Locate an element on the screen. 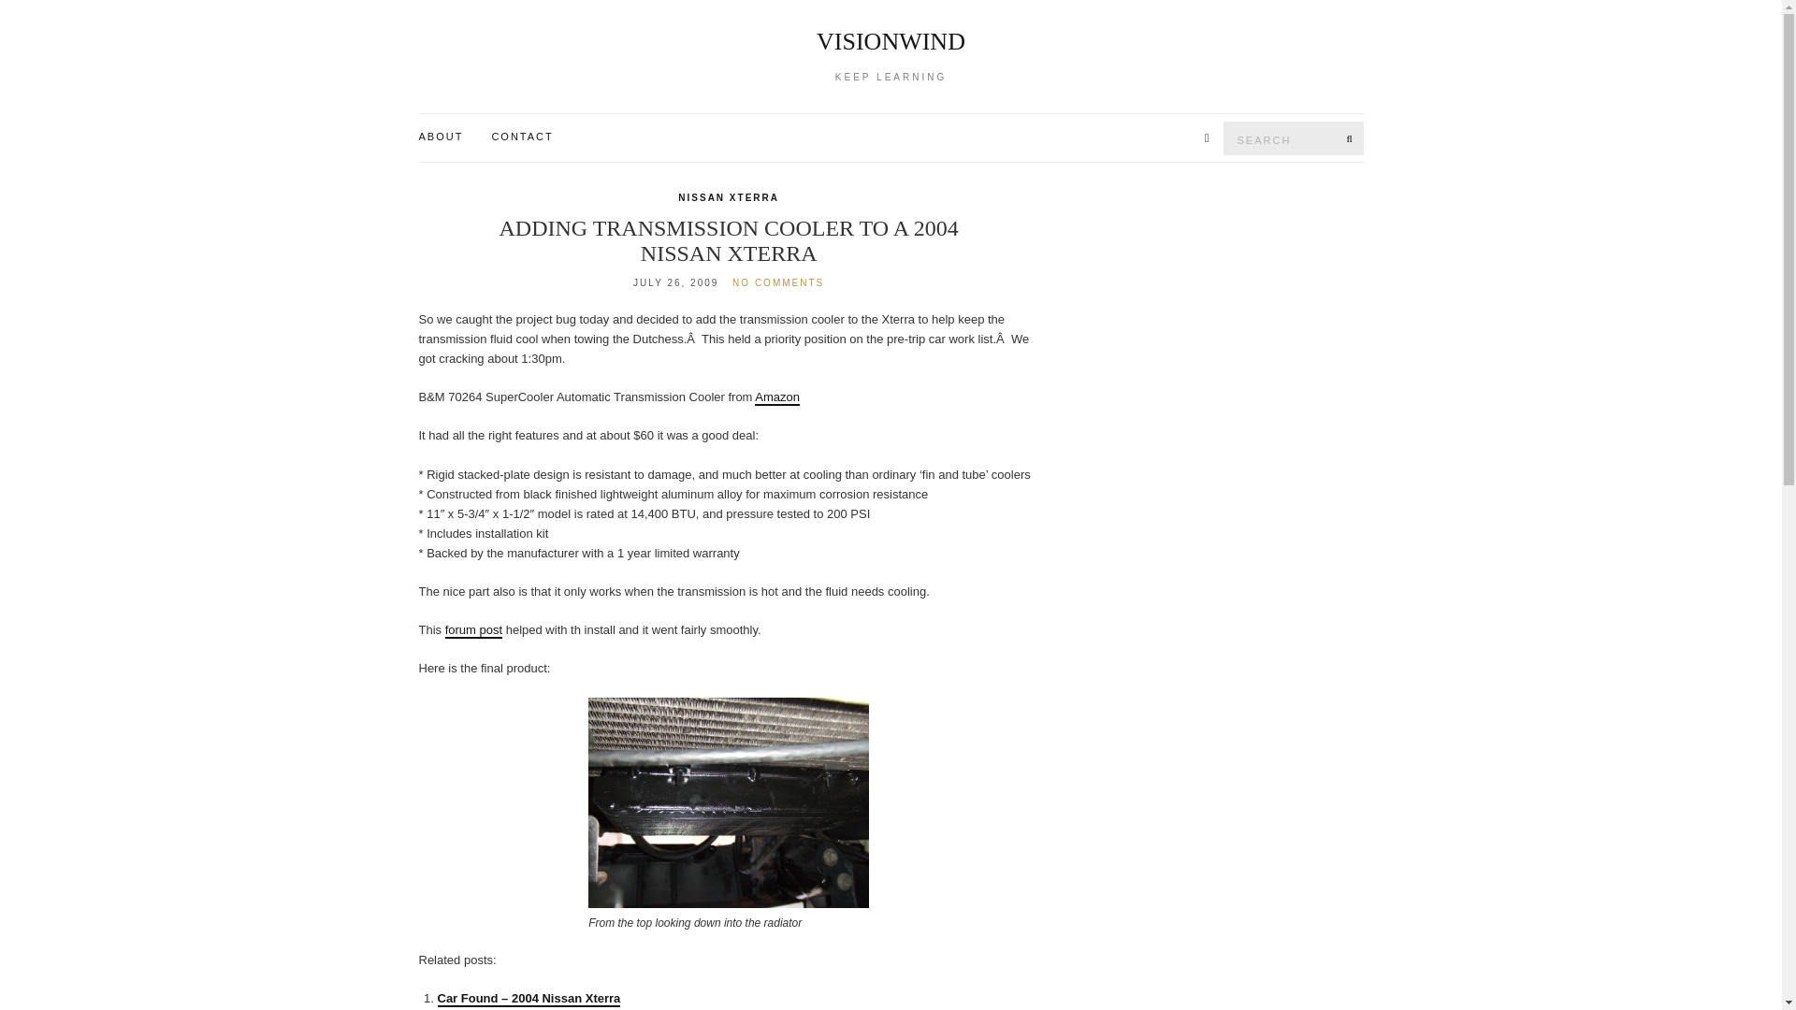 This screenshot has width=1796, height=1010. CONTACT is located at coordinates (522, 137).